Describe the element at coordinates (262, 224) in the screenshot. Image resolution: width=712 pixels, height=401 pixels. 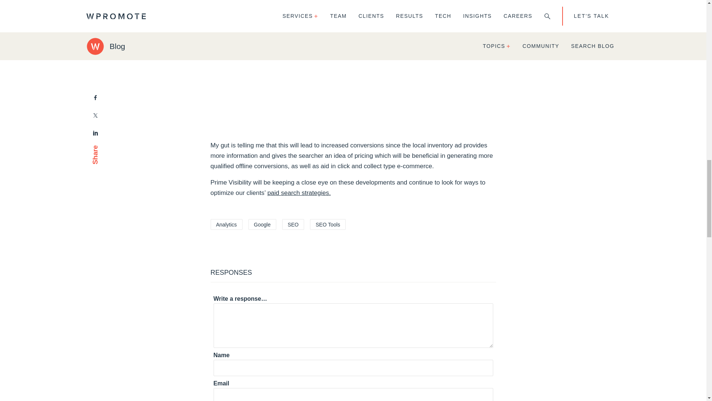
I see `Google` at that location.